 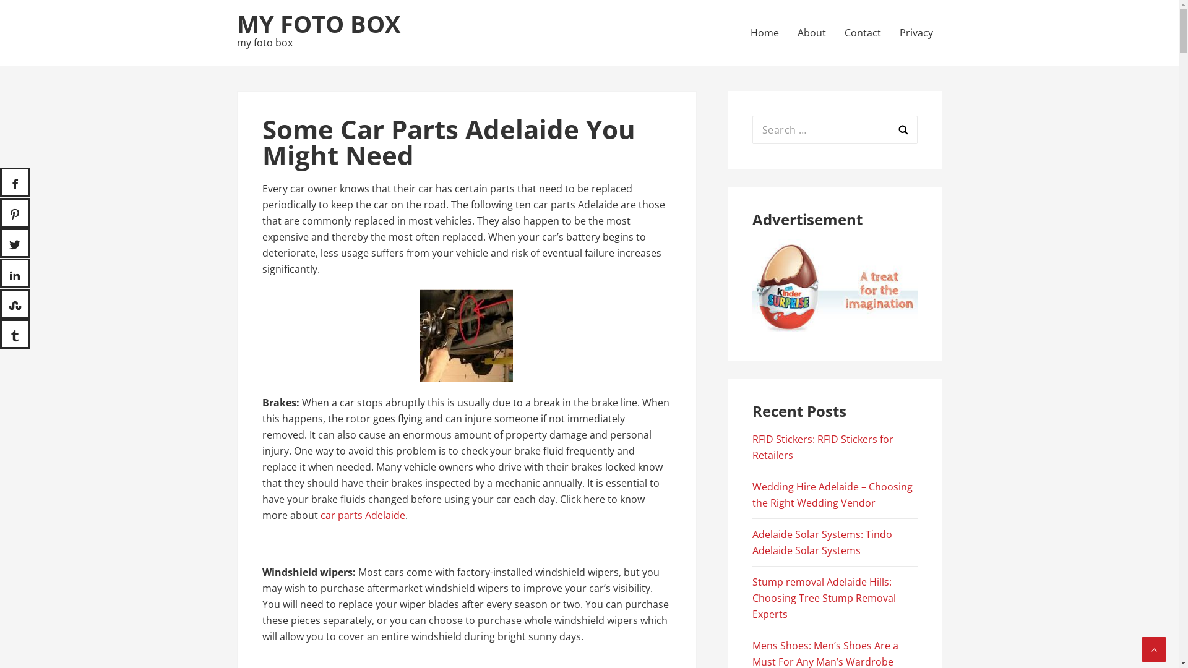 I want to click on Home, so click(x=765, y=33).